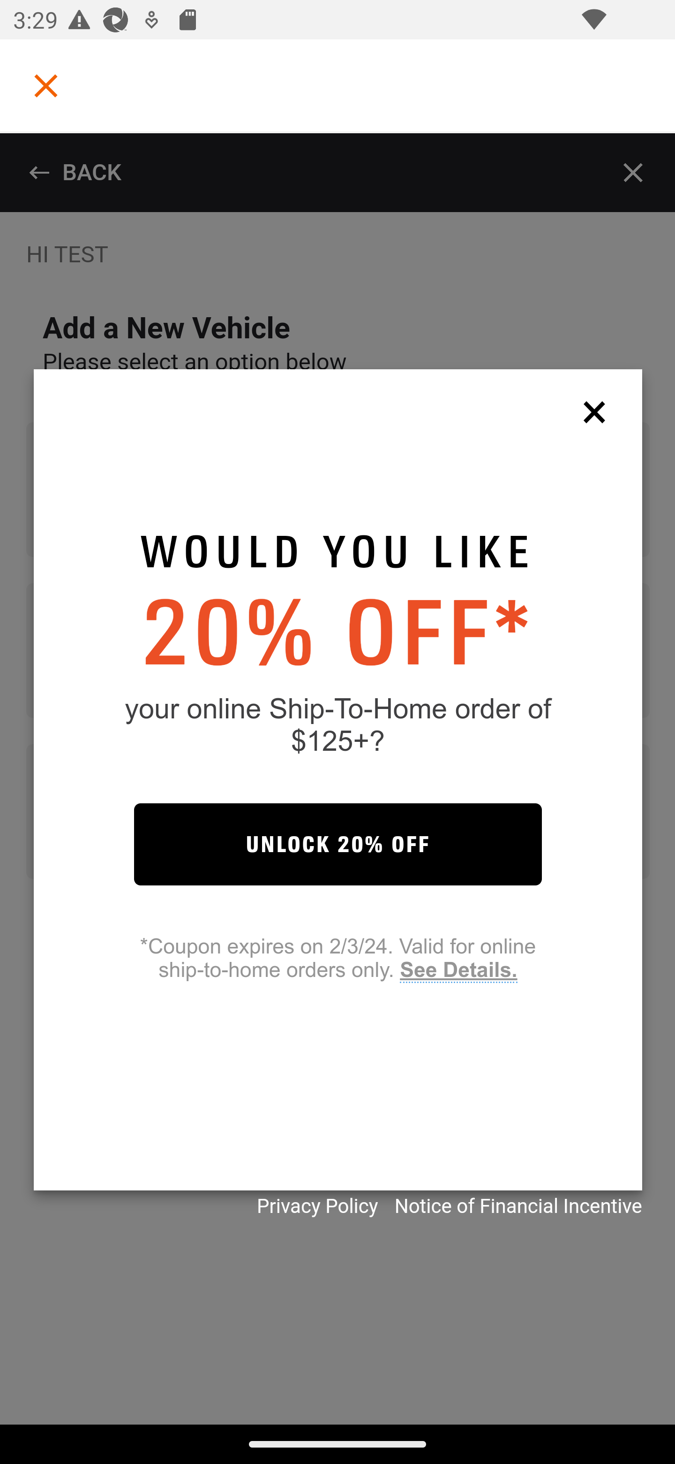 The width and height of the screenshot is (675, 1464). I want to click on Close, so click(634, 173).